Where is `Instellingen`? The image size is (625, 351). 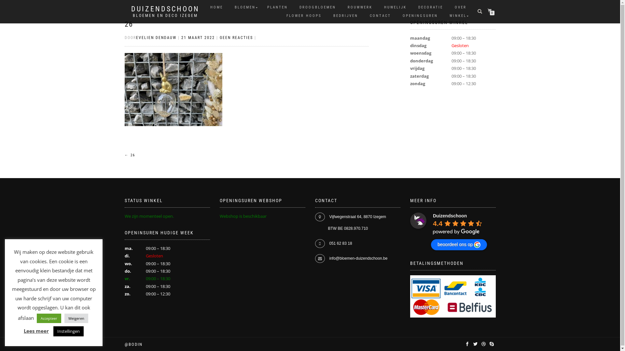 Instellingen is located at coordinates (68, 331).